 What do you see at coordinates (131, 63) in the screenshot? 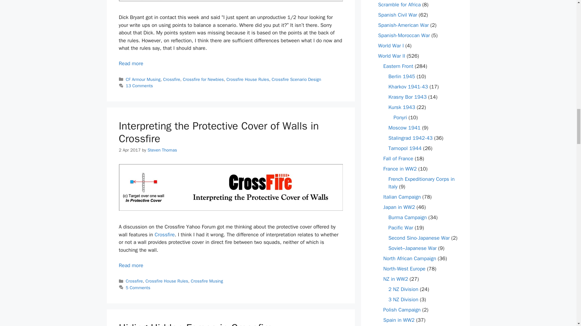
I see `Balagan Point System for Crossfire` at bounding box center [131, 63].